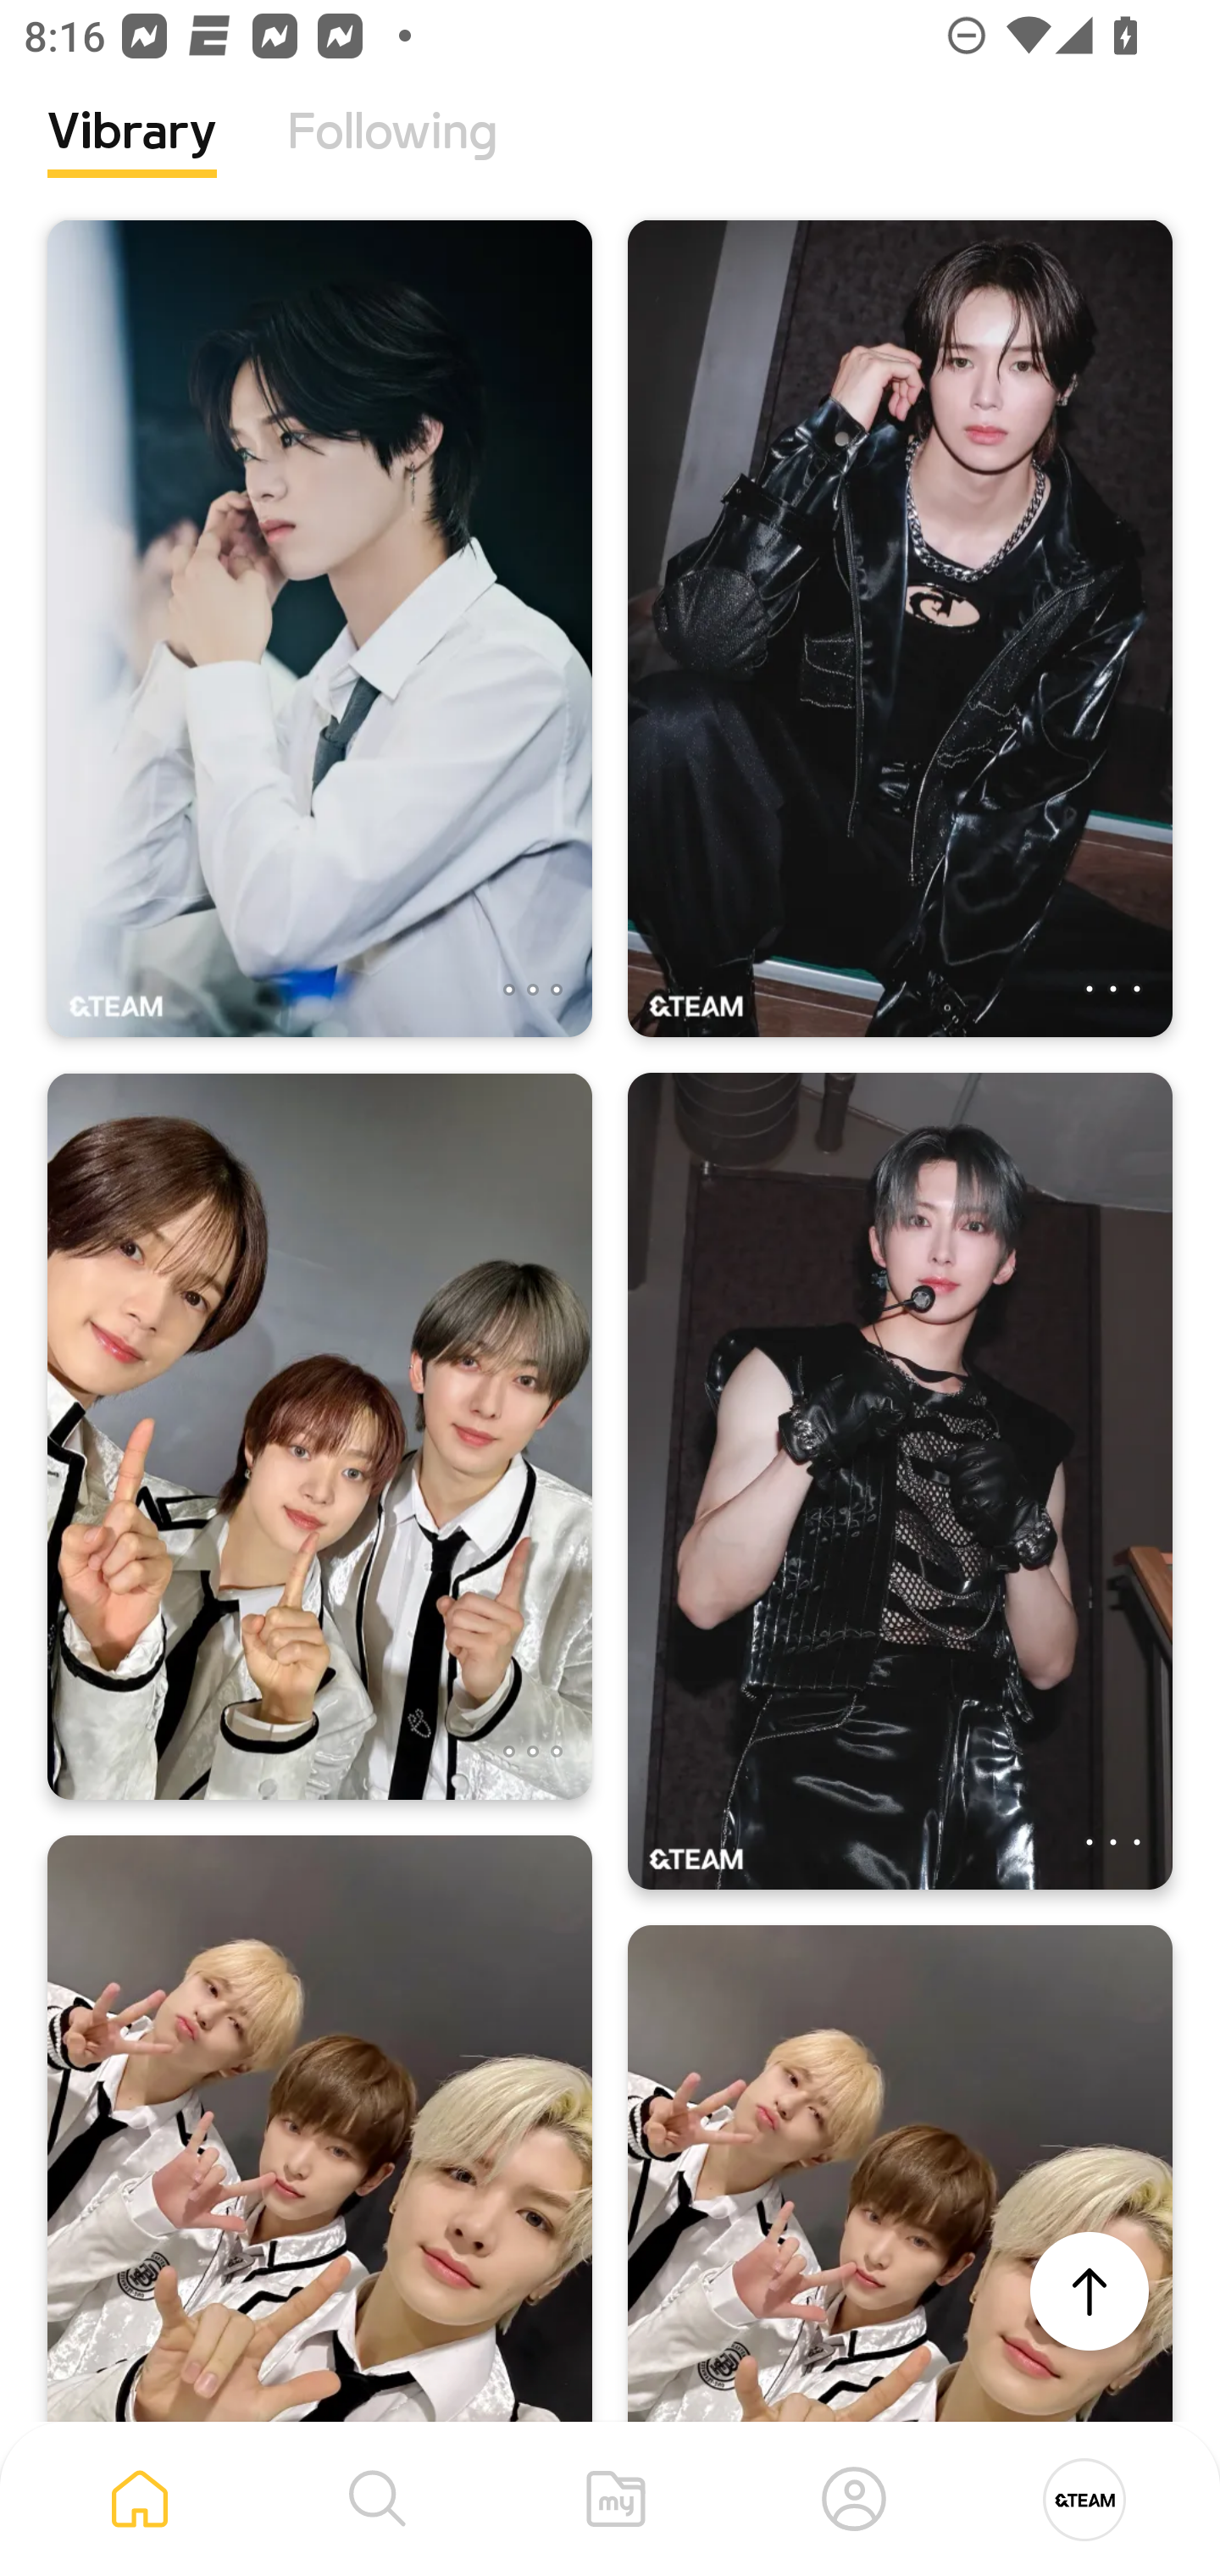 The height and width of the screenshot is (2576, 1220). I want to click on Vibrary, so click(132, 157).